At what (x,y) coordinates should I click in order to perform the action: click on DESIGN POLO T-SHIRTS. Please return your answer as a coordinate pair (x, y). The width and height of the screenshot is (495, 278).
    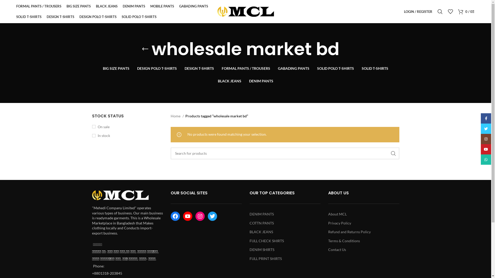
    Looking at the image, I should click on (98, 17).